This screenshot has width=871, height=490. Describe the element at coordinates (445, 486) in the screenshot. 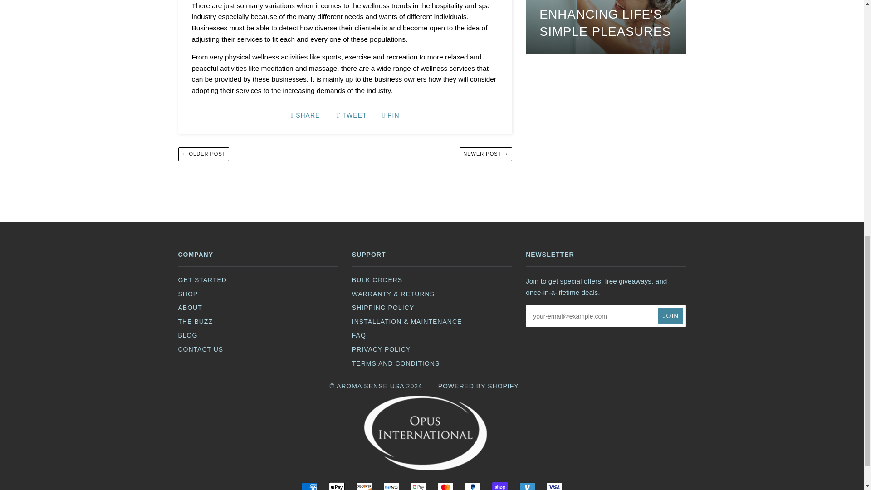

I see `MASTERCARD` at that location.